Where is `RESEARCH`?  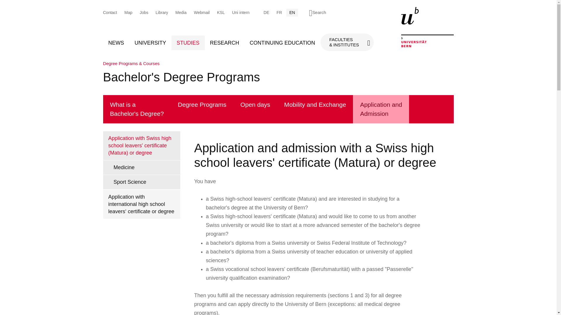
RESEARCH is located at coordinates (224, 43).